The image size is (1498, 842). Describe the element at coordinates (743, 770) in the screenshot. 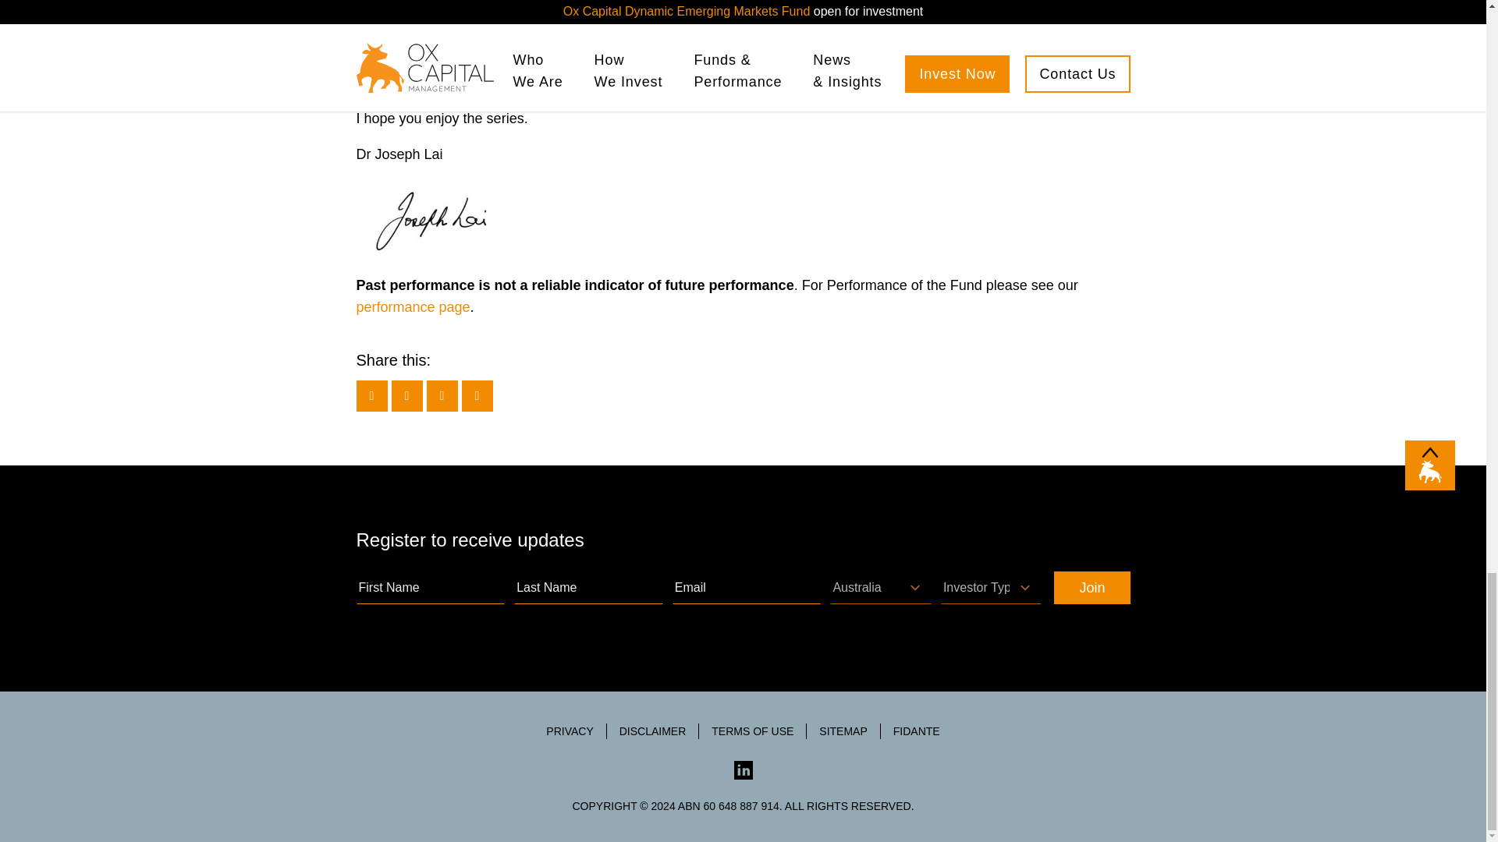

I see `LINKEDIN` at that location.